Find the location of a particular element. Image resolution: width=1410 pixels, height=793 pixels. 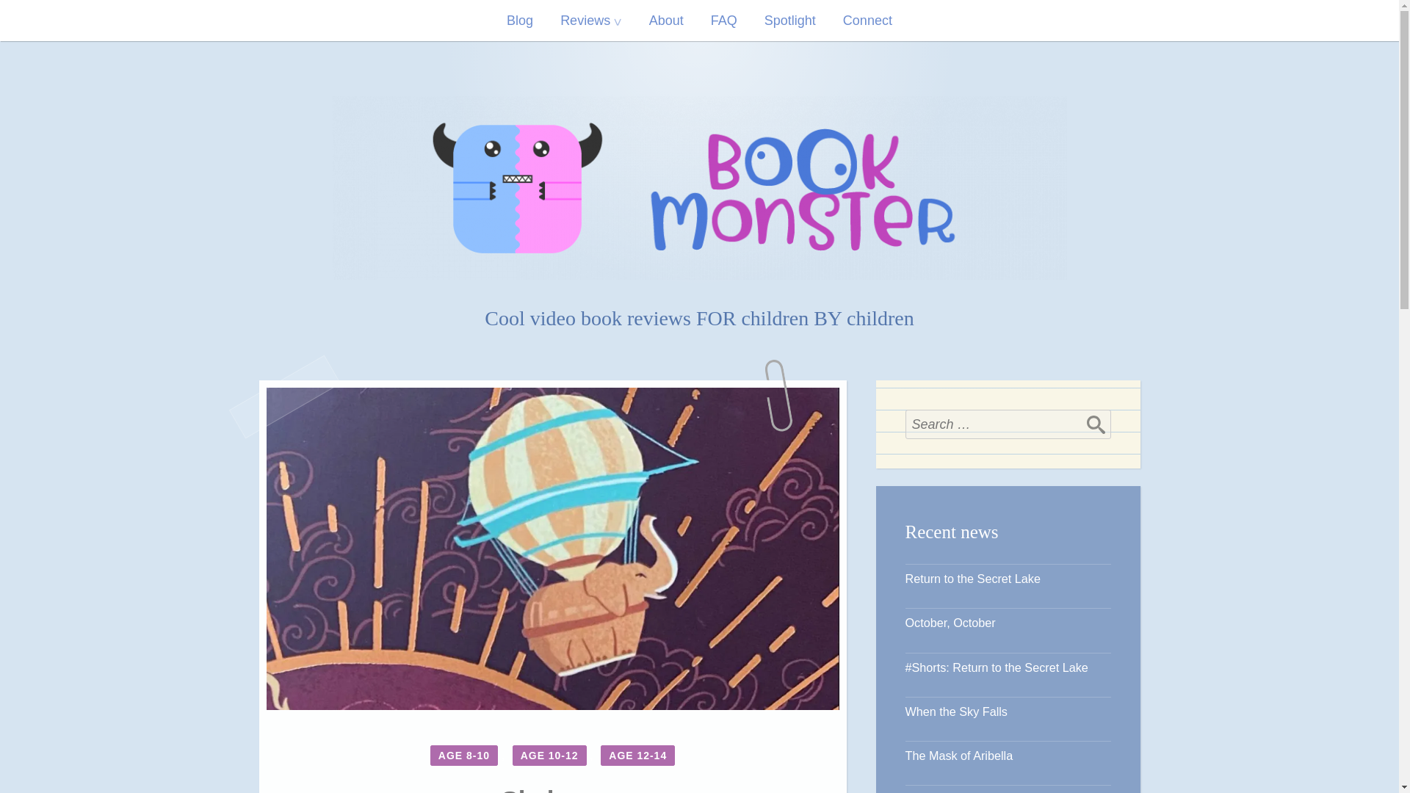

The Mask of Aribella is located at coordinates (958, 755).